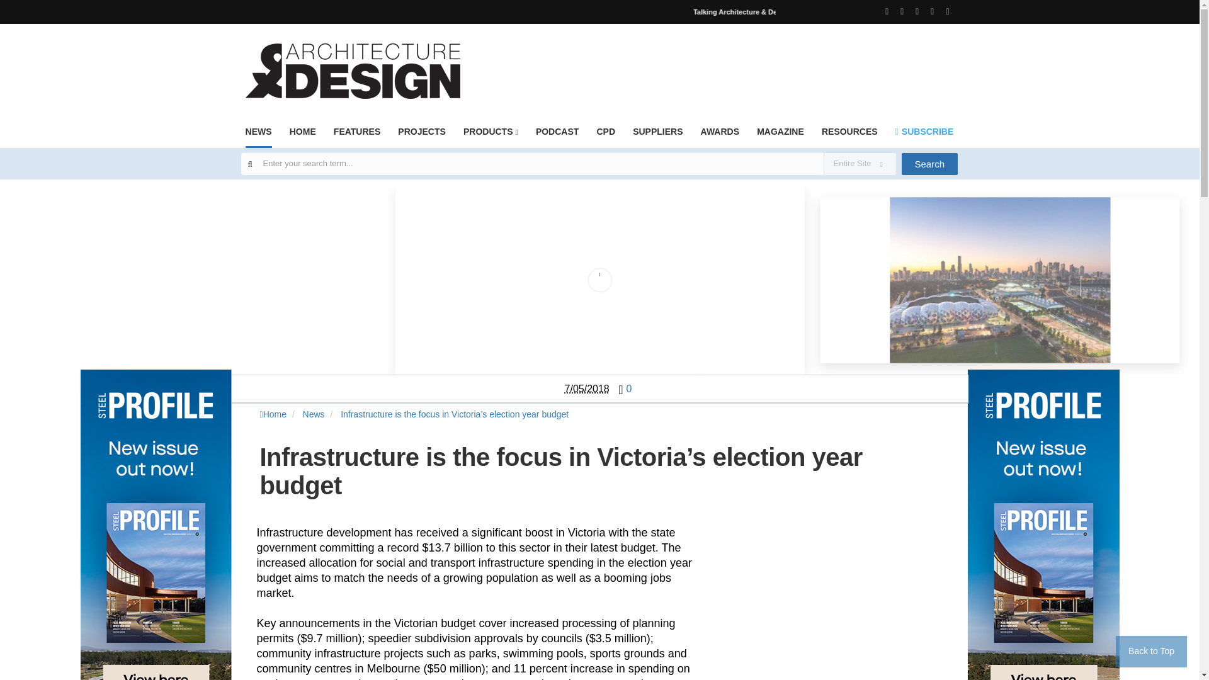 The width and height of the screenshot is (1209, 680). Describe the element at coordinates (302, 135) in the screenshot. I see `HOME` at that location.